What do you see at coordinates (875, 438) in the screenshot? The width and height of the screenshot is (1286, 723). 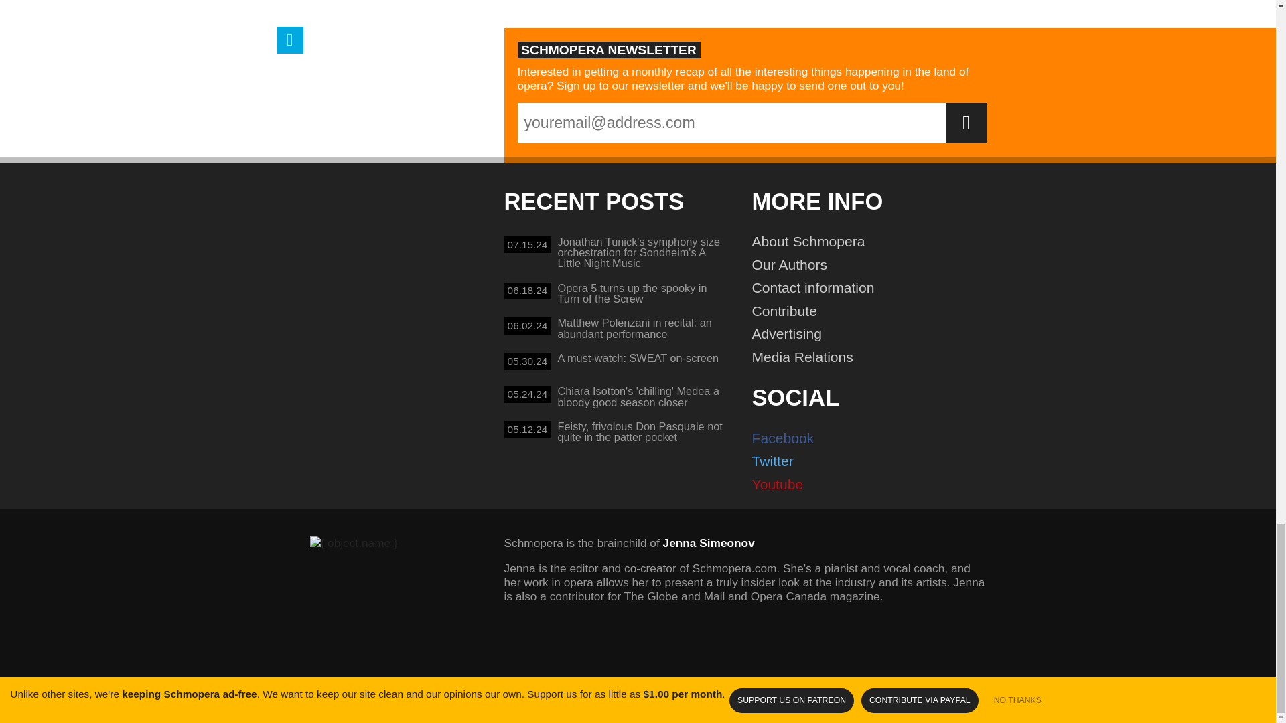 I see `Back to home page` at bounding box center [875, 438].